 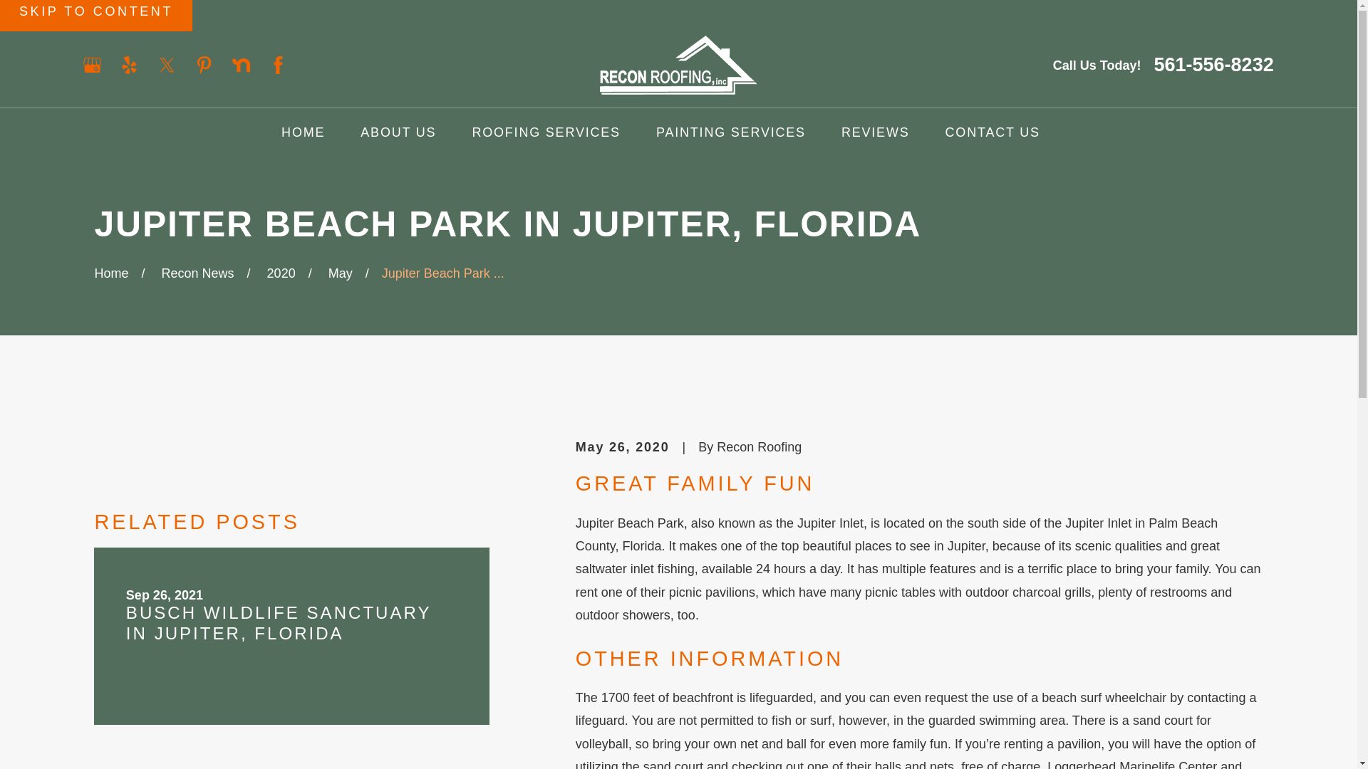 I want to click on ROOFING SERVICES, so click(x=546, y=132).